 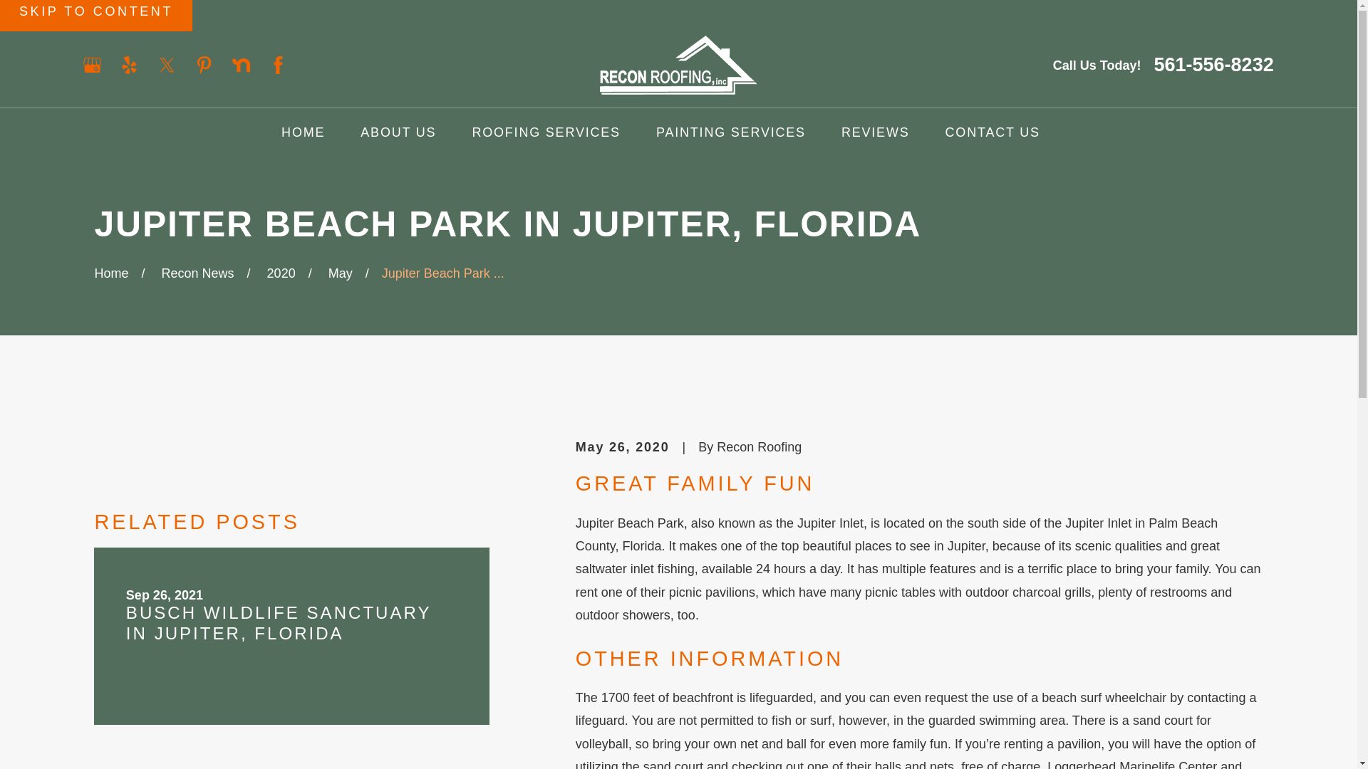 I want to click on ROOFING SERVICES, so click(x=546, y=132).